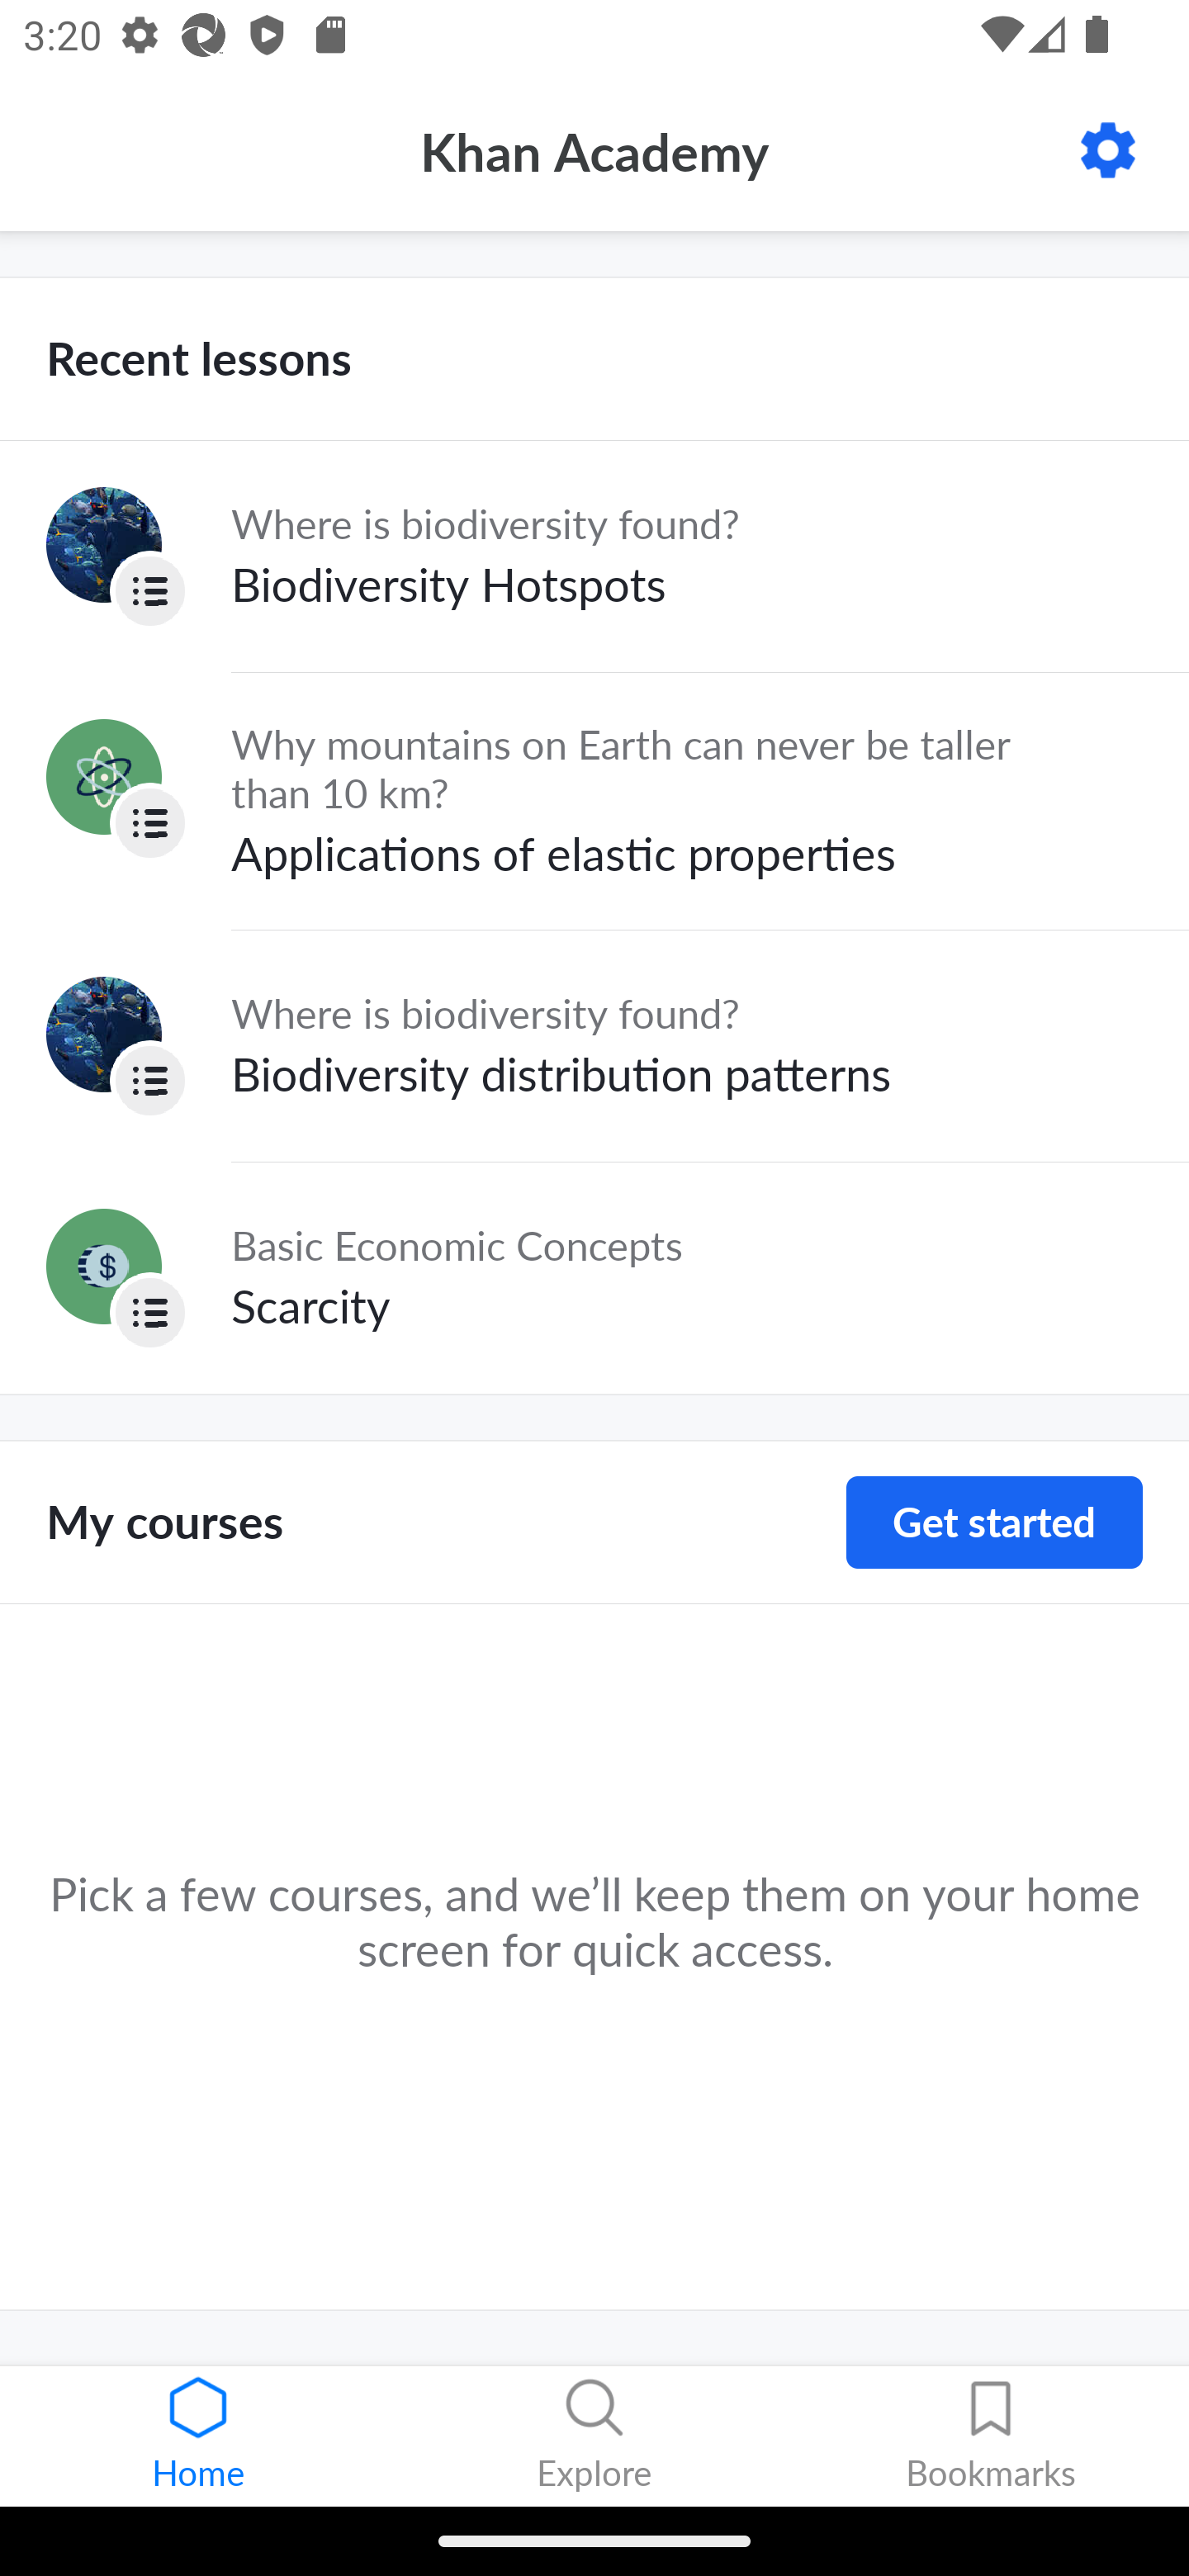  What do you see at coordinates (994, 1522) in the screenshot?
I see `Get started` at bounding box center [994, 1522].